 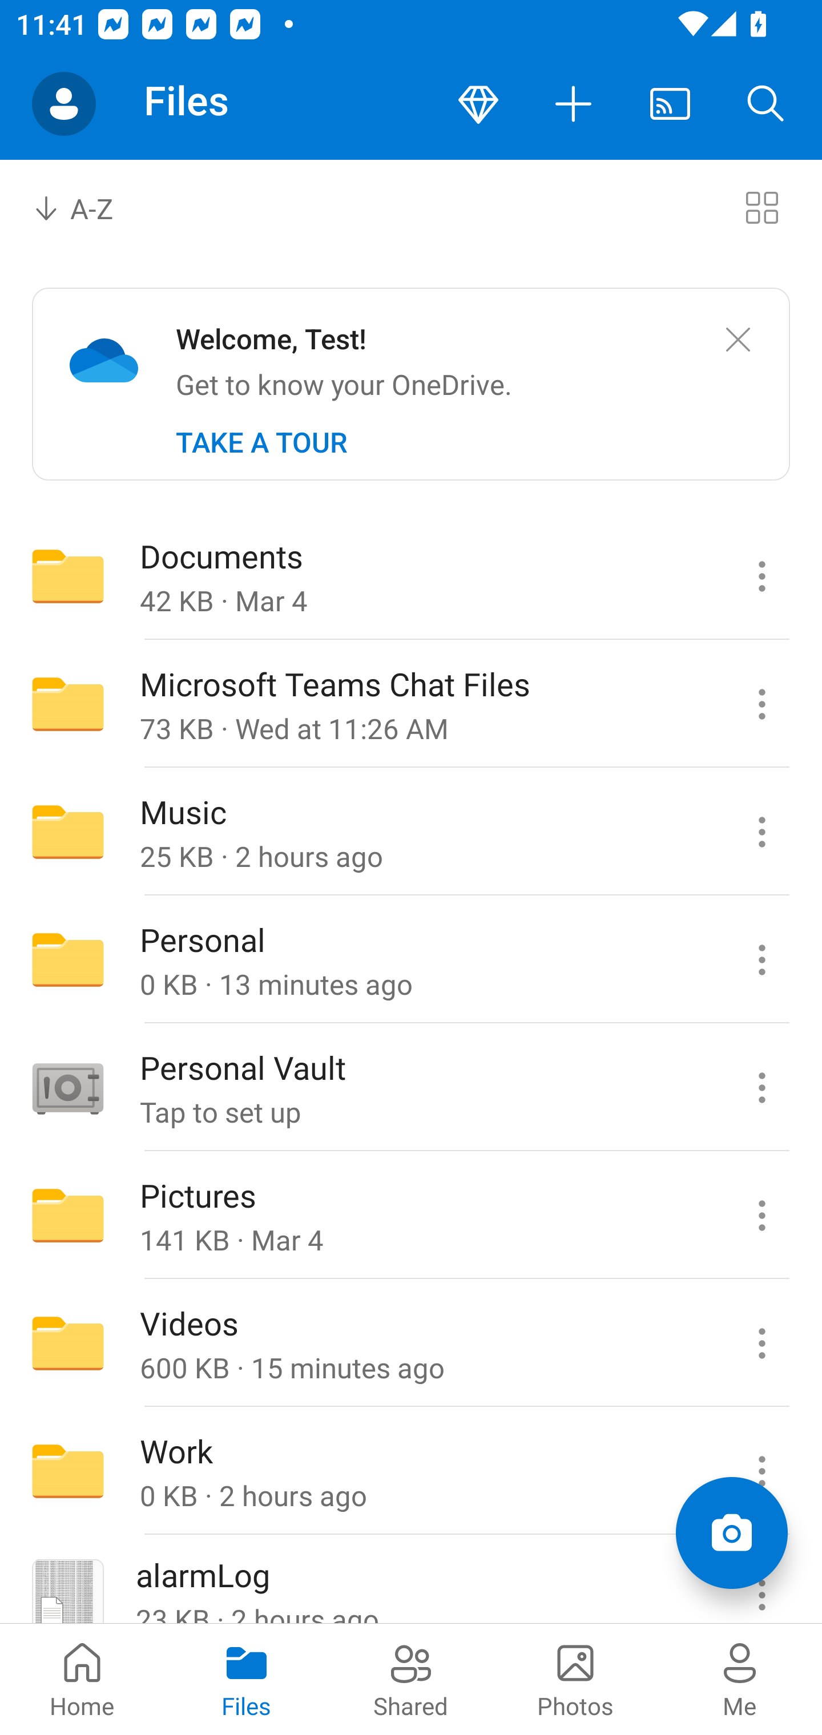 I want to click on Videos commands, so click(x=761, y=1343).